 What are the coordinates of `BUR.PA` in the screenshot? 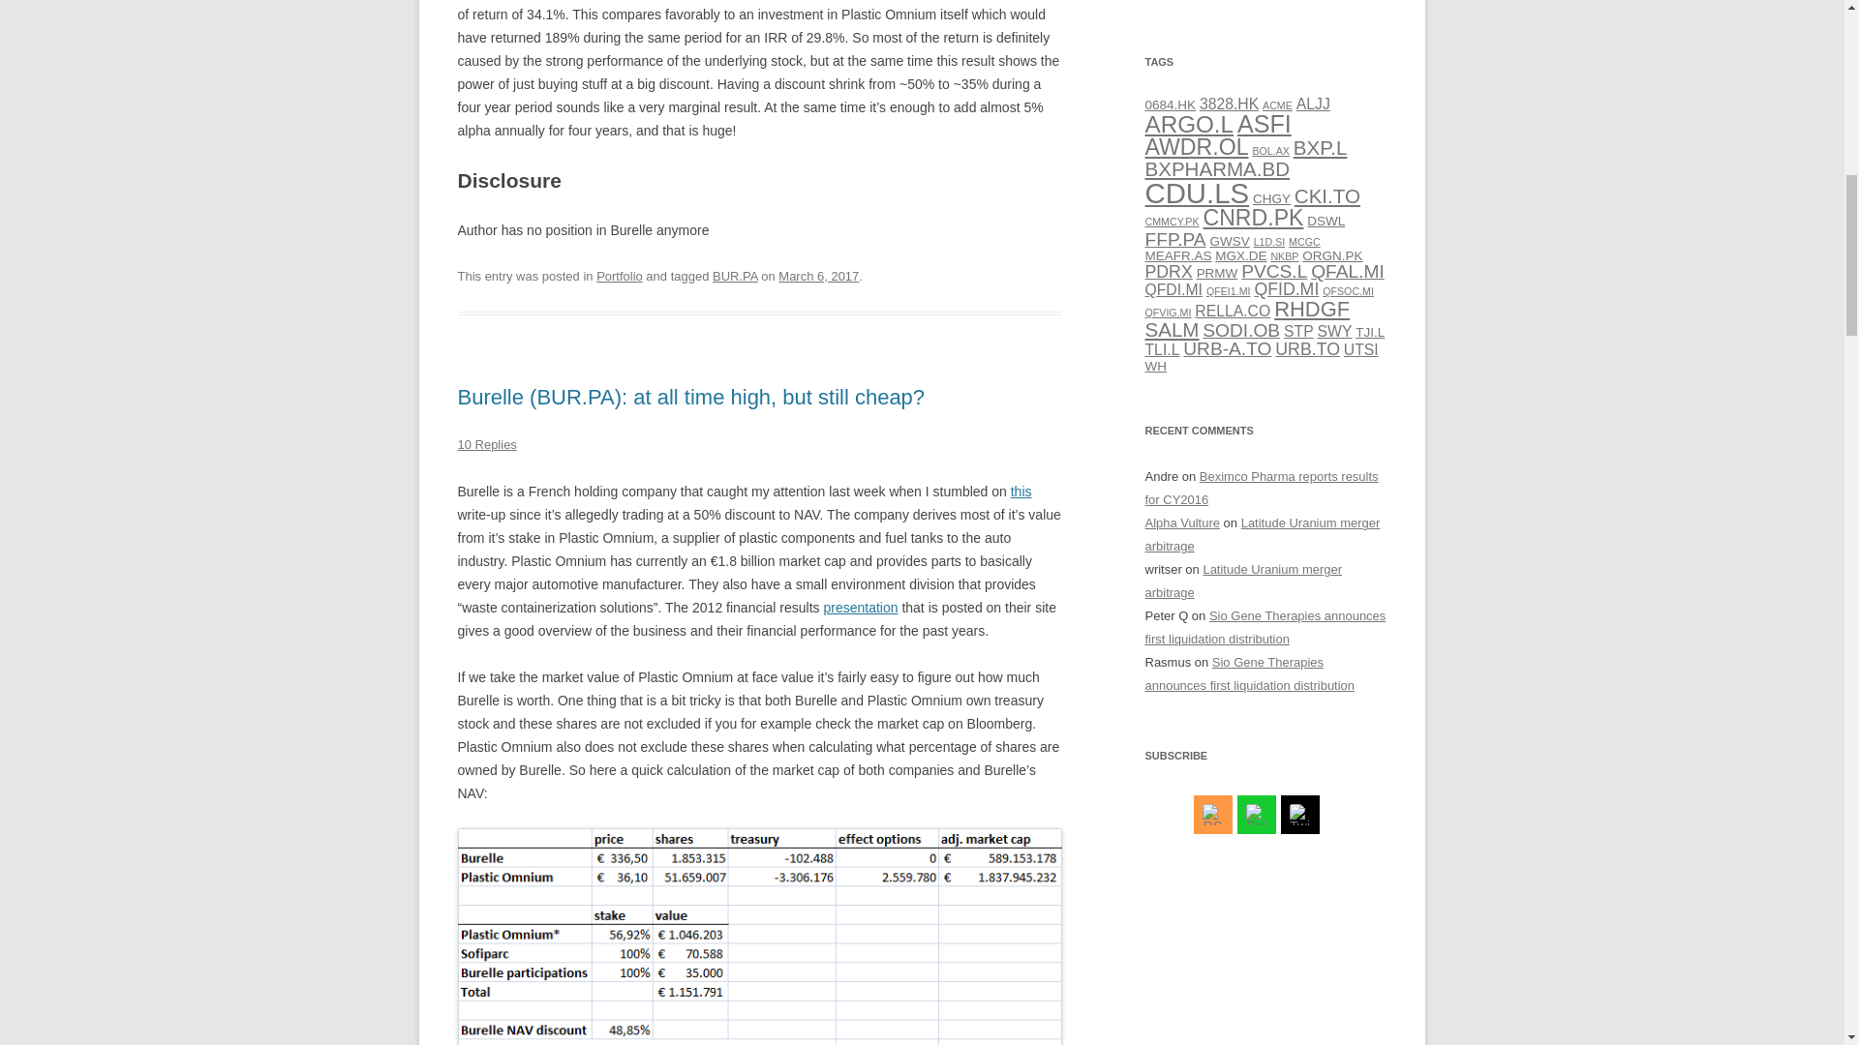 It's located at (735, 275).